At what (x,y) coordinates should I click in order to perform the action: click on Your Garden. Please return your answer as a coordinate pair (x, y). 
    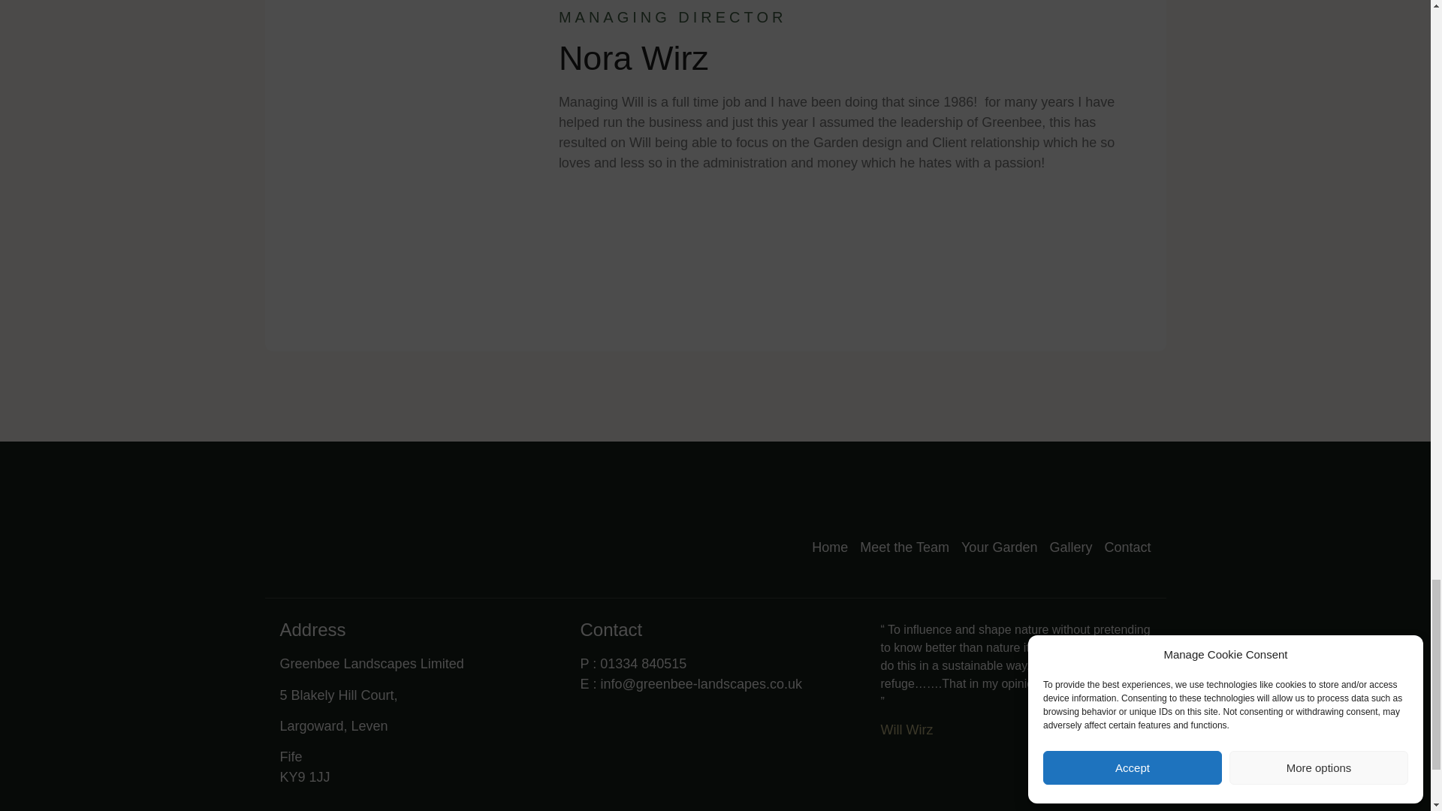
    Looking at the image, I should click on (999, 548).